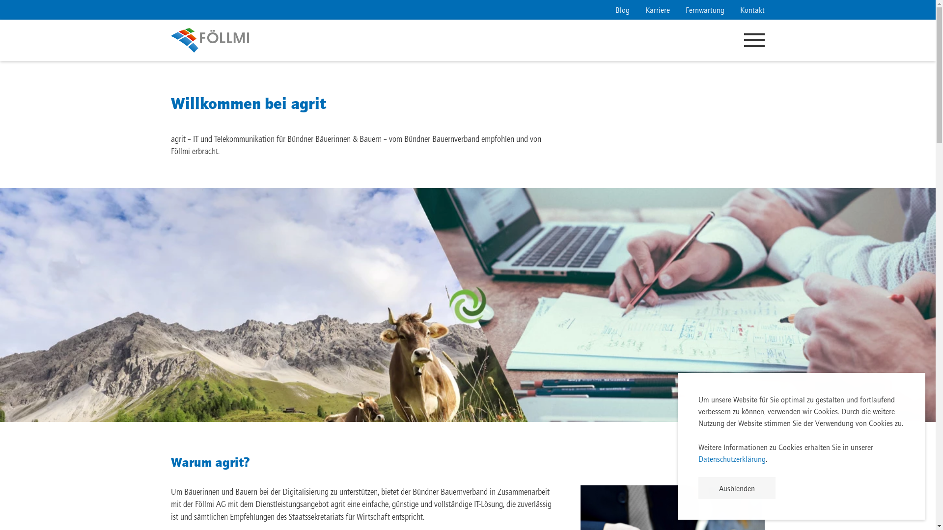  Describe the element at coordinates (752, 10) in the screenshot. I see `Kontakt` at that location.